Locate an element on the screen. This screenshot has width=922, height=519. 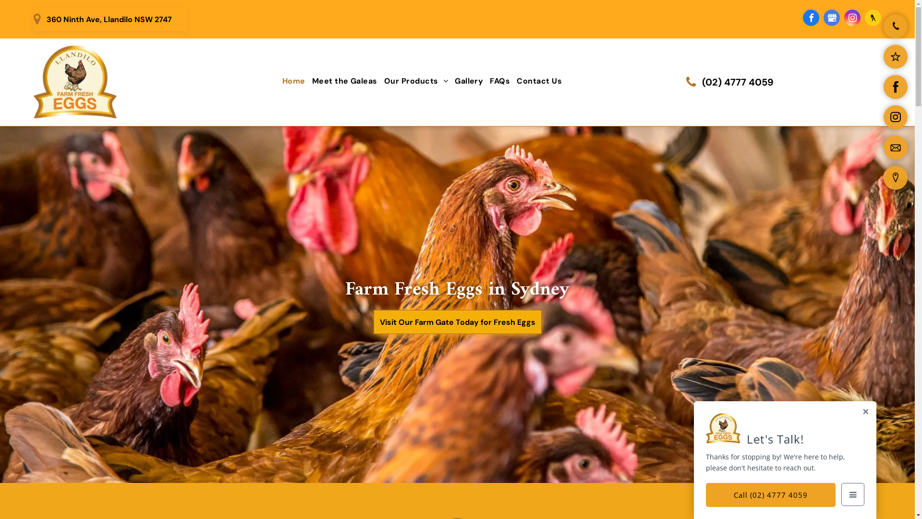
Visit Our Farm Gate Today for Fresh Eggs is located at coordinates (458, 322).